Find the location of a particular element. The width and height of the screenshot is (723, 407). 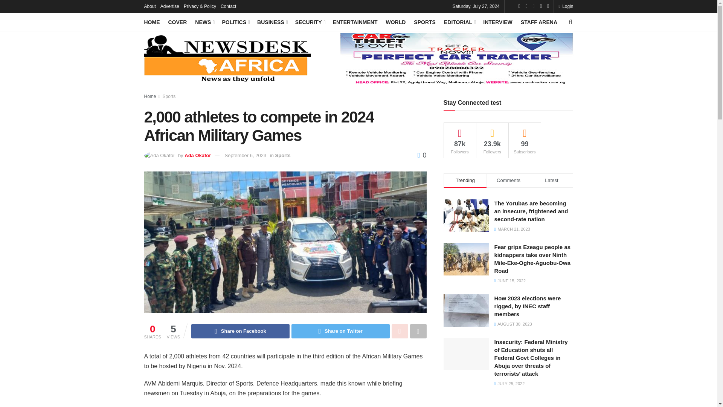

WORLD is located at coordinates (395, 22).